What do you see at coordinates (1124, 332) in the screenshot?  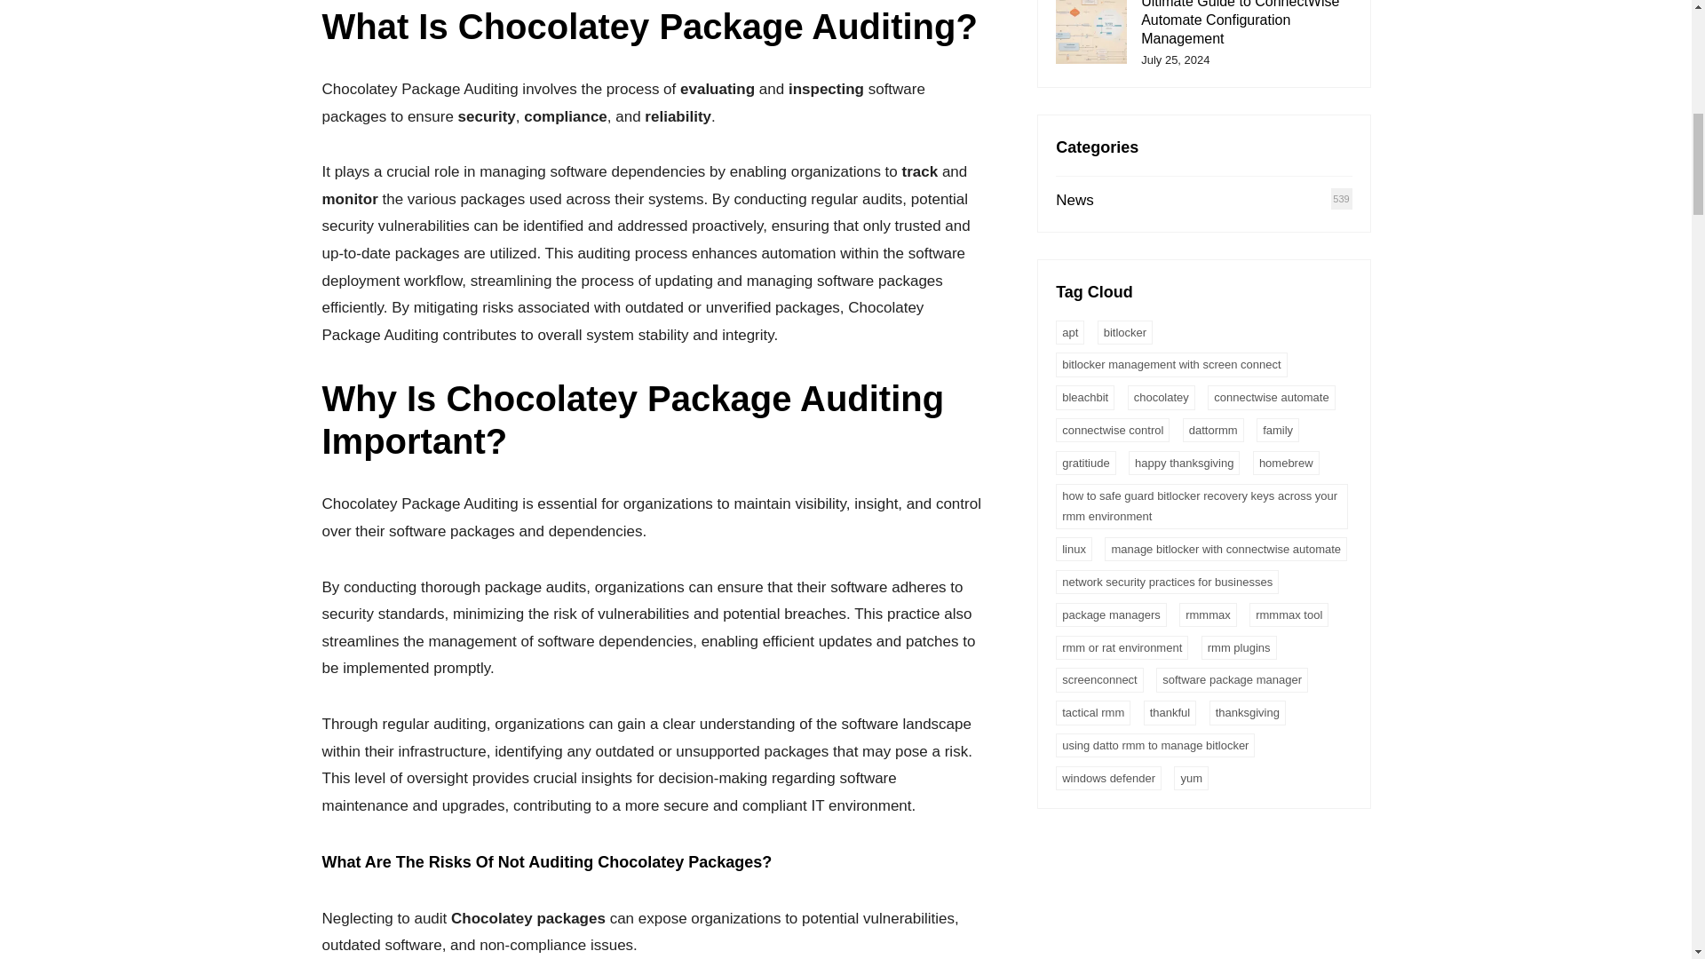 I see `bitlocker` at bounding box center [1124, 332].